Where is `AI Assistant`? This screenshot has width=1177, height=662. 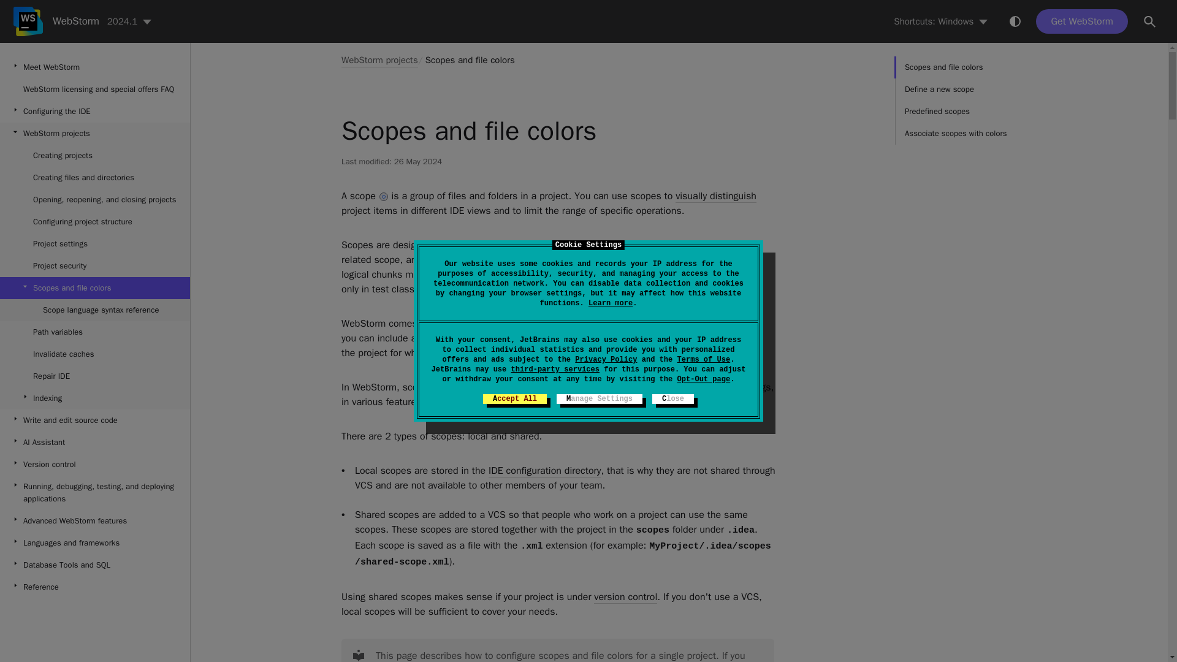 AI Assistant is located at coordinates (94, 443).